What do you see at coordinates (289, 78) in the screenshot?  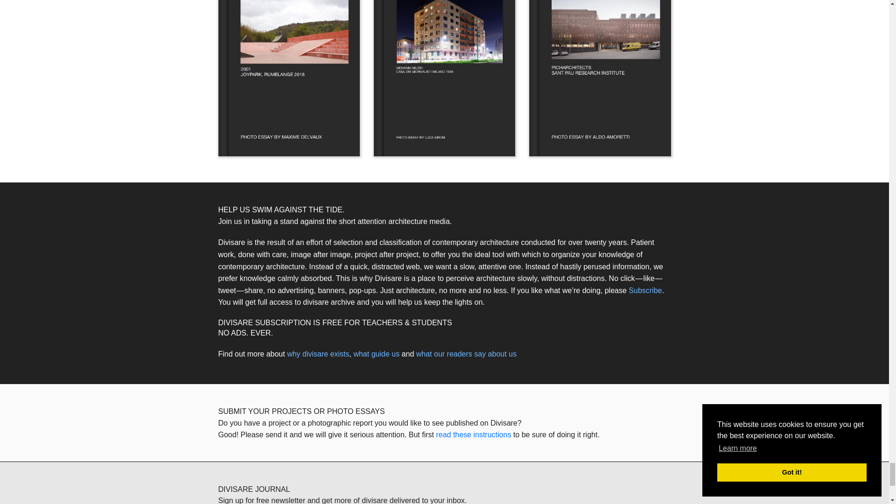 I see `2001. JOYPARK. RUMELANGE PHOTO ESSAY BY MAXIME DELVAUX` at bounding box center [289, 78].